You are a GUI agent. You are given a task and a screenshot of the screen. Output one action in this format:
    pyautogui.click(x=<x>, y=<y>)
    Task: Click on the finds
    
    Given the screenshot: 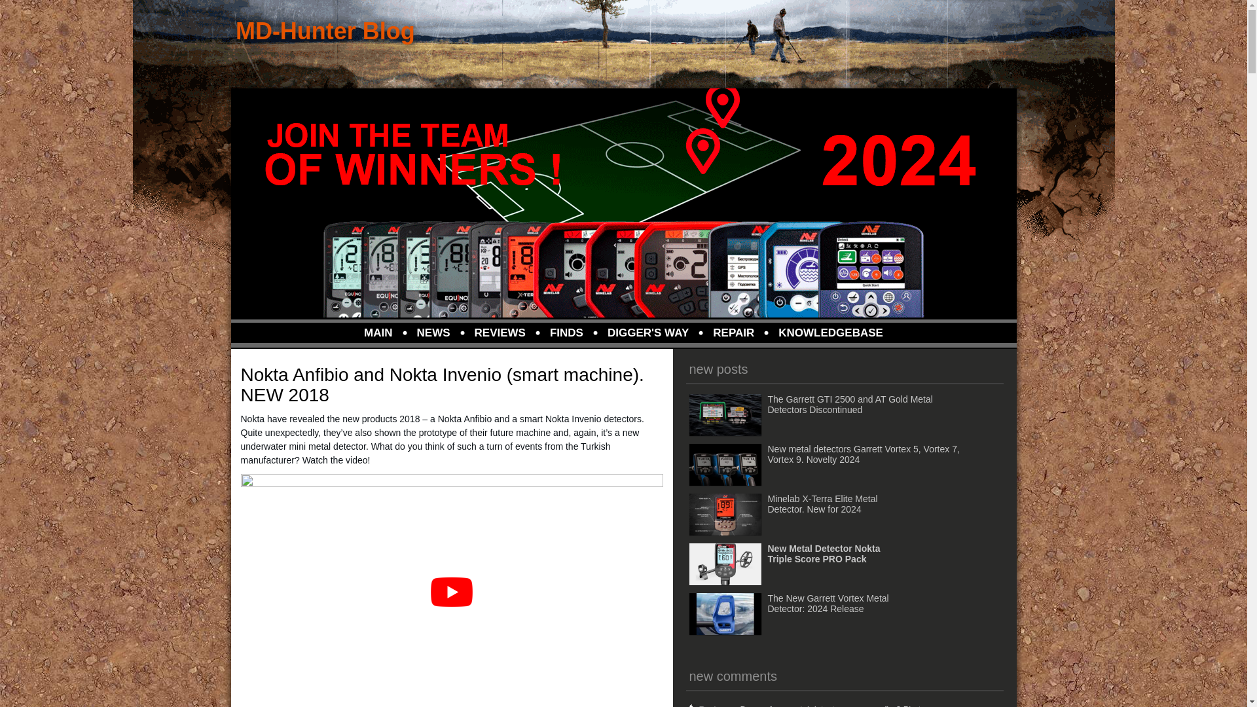 What is the action you would take?
    pyautogui.click(x=567, y=333)
    